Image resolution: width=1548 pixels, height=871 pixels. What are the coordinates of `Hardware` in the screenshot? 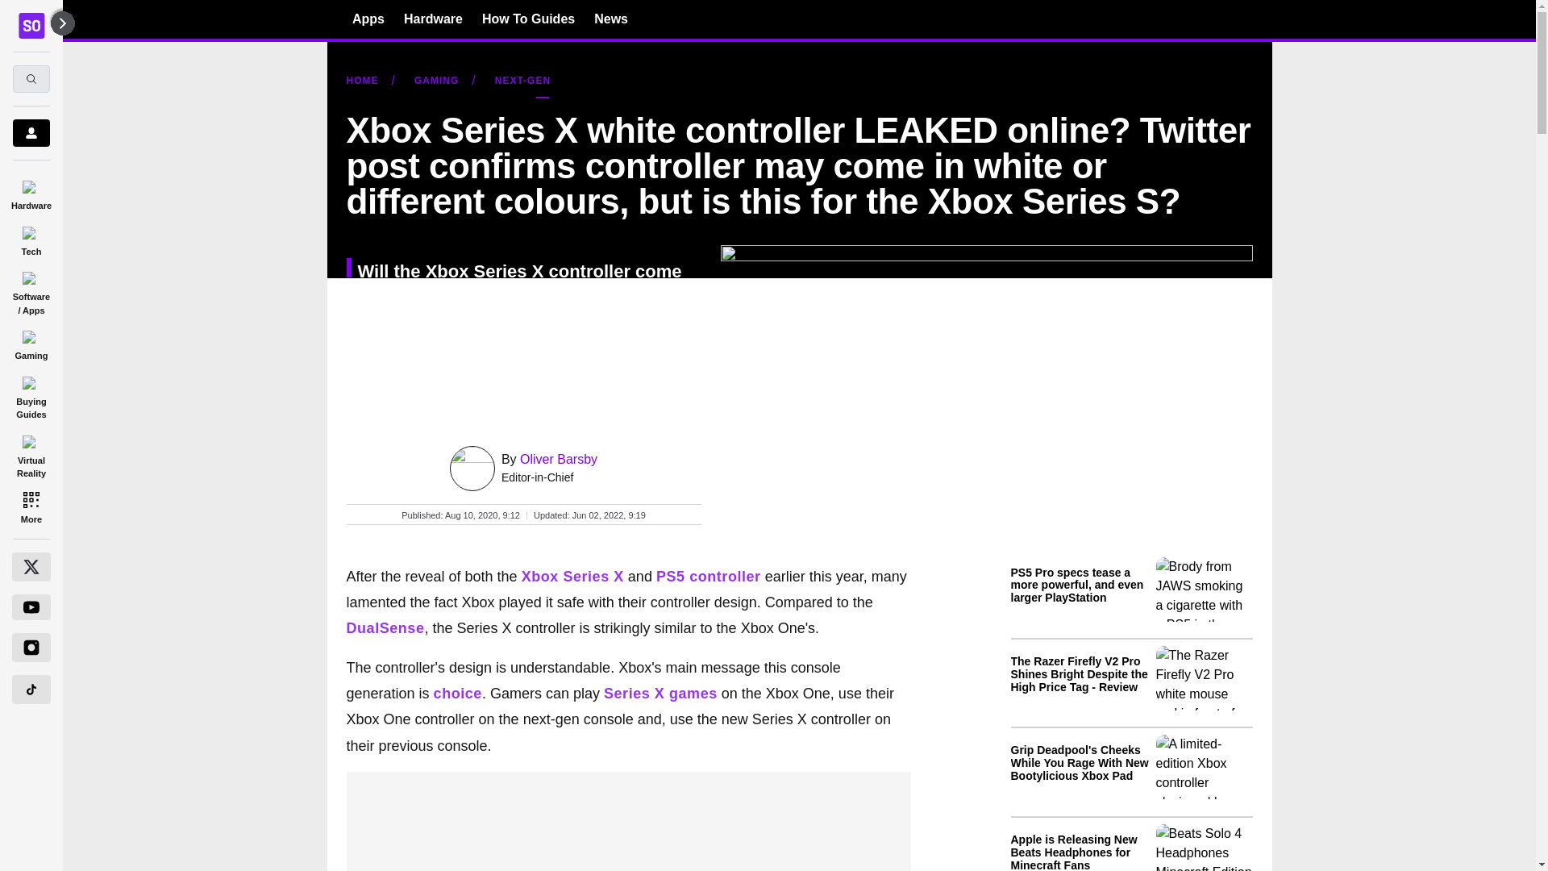 It's located at (31, 192).